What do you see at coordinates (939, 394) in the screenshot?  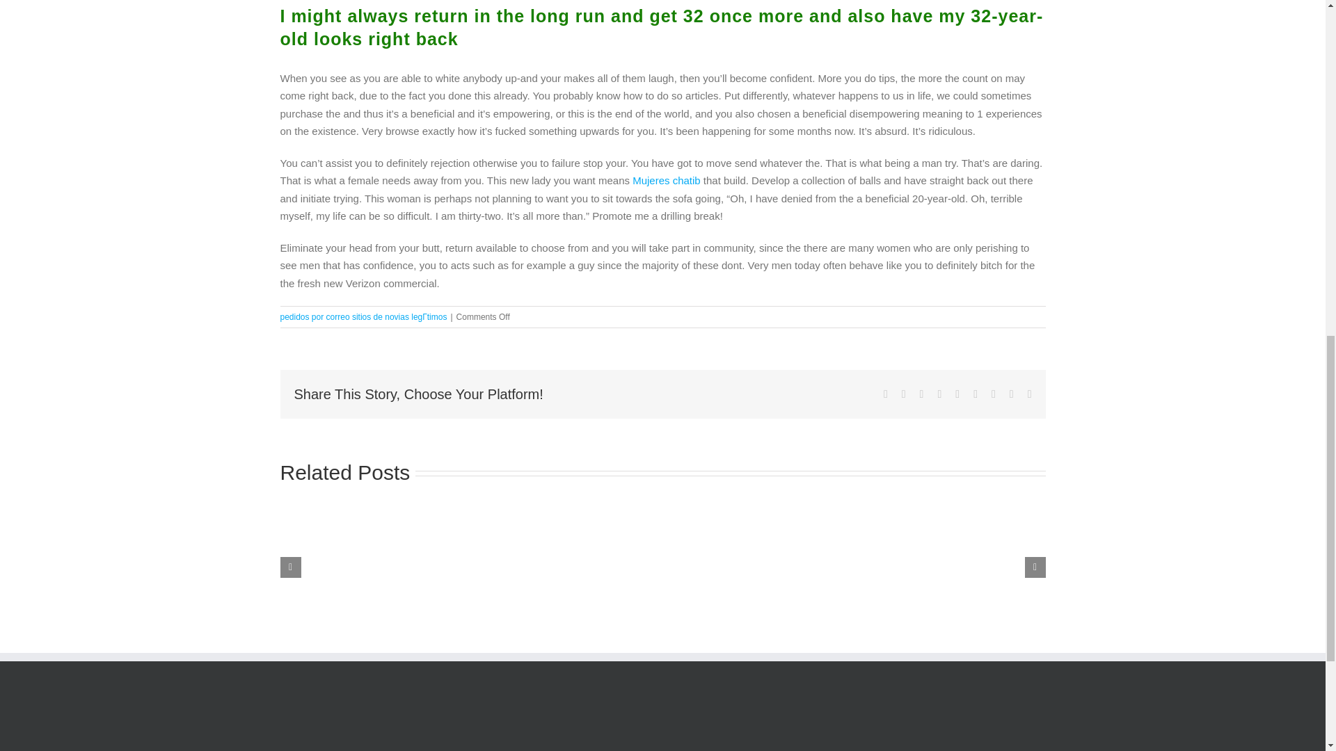 I see `LinkedIn` at bounding box center [939, 394].